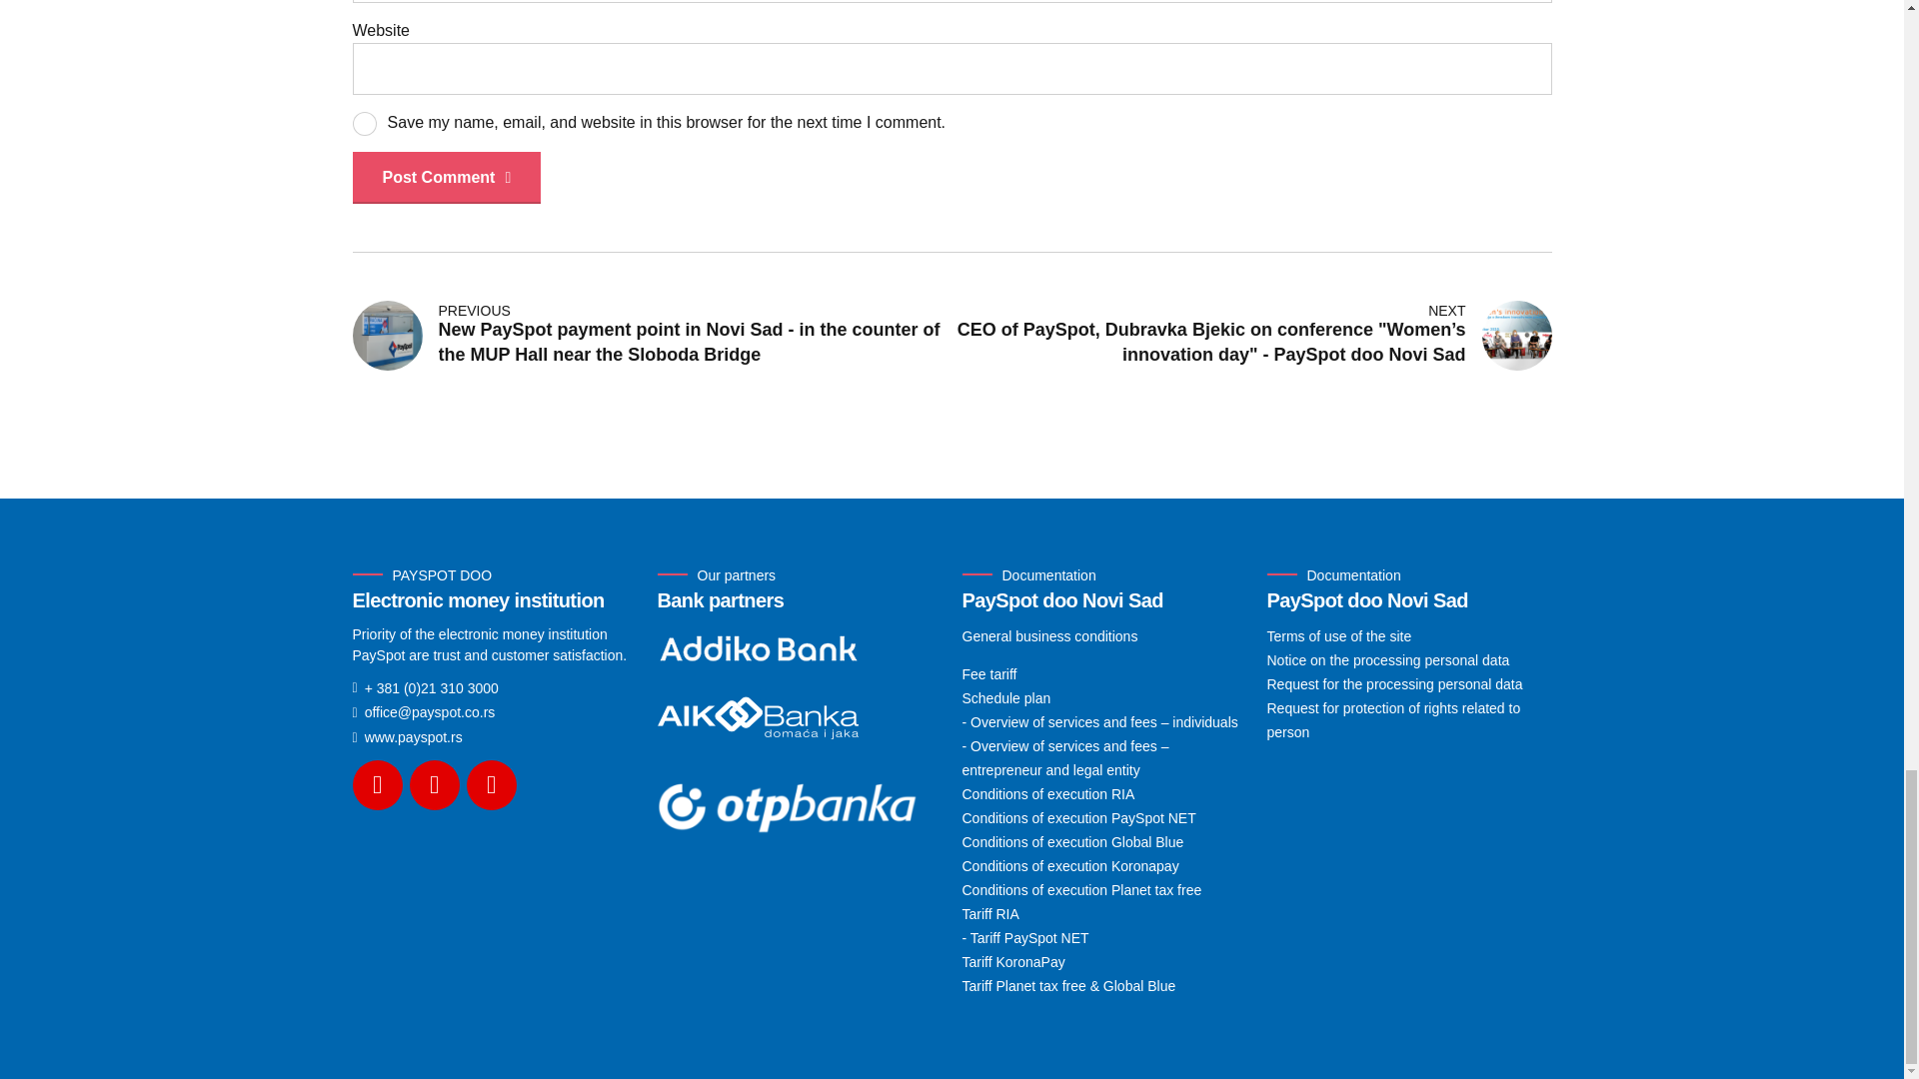  Describe the element at coordinates (800, 805) in the screenshot. I see `OTP-logo-600x225-beli` at that location.